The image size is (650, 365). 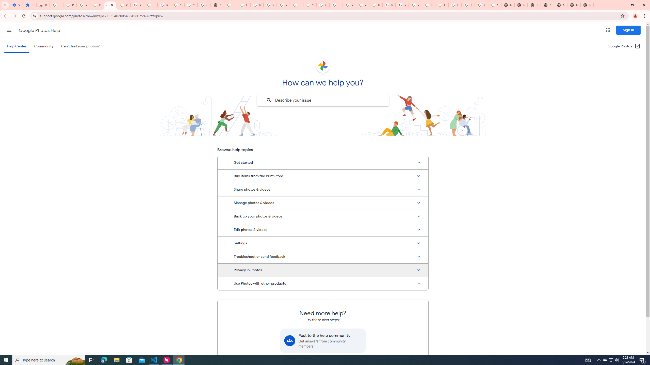 I want to click on Help Center, so click(x=17, y=46).